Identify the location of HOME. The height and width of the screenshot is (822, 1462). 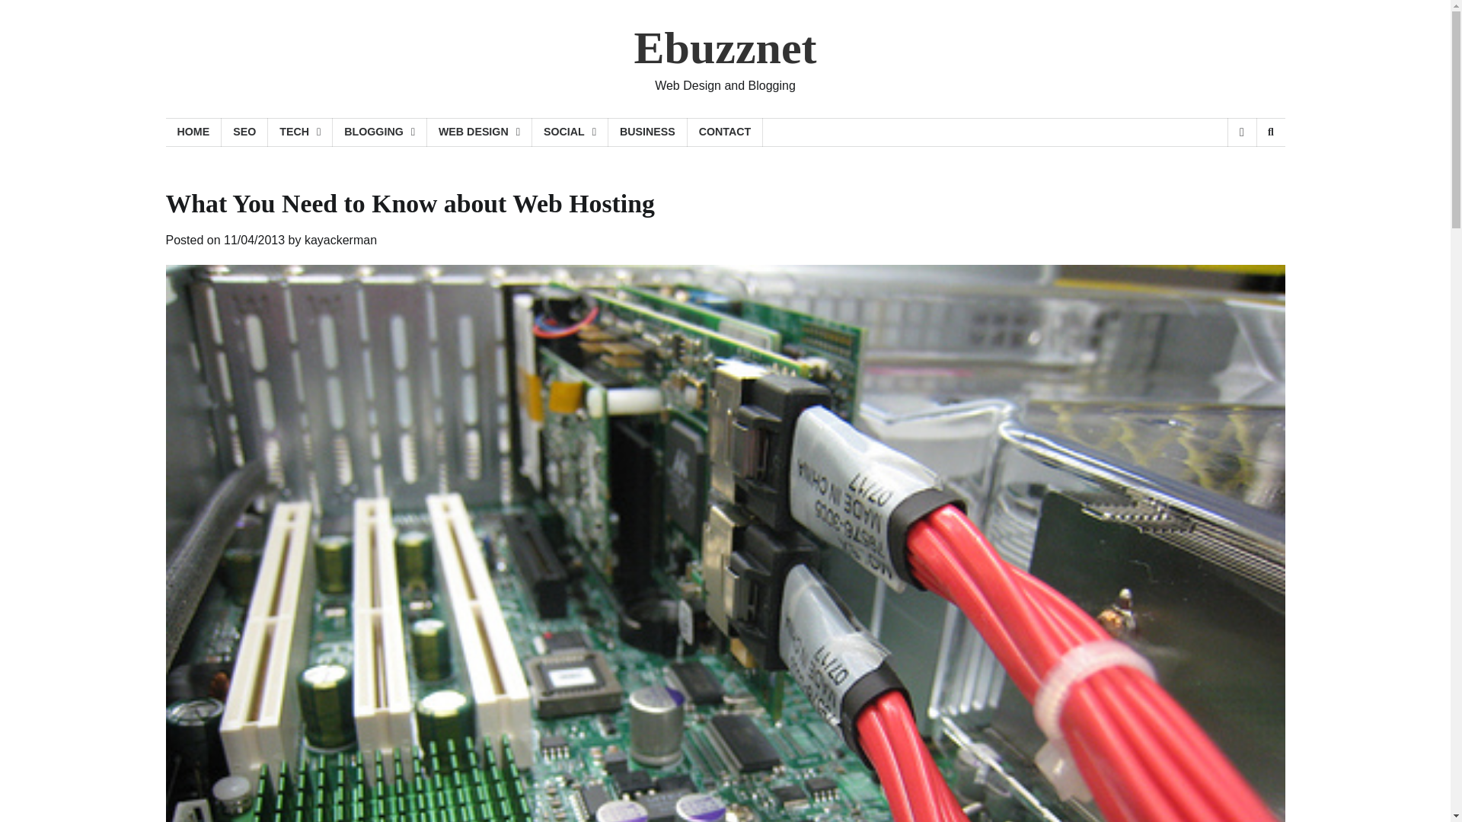
(193, 132).